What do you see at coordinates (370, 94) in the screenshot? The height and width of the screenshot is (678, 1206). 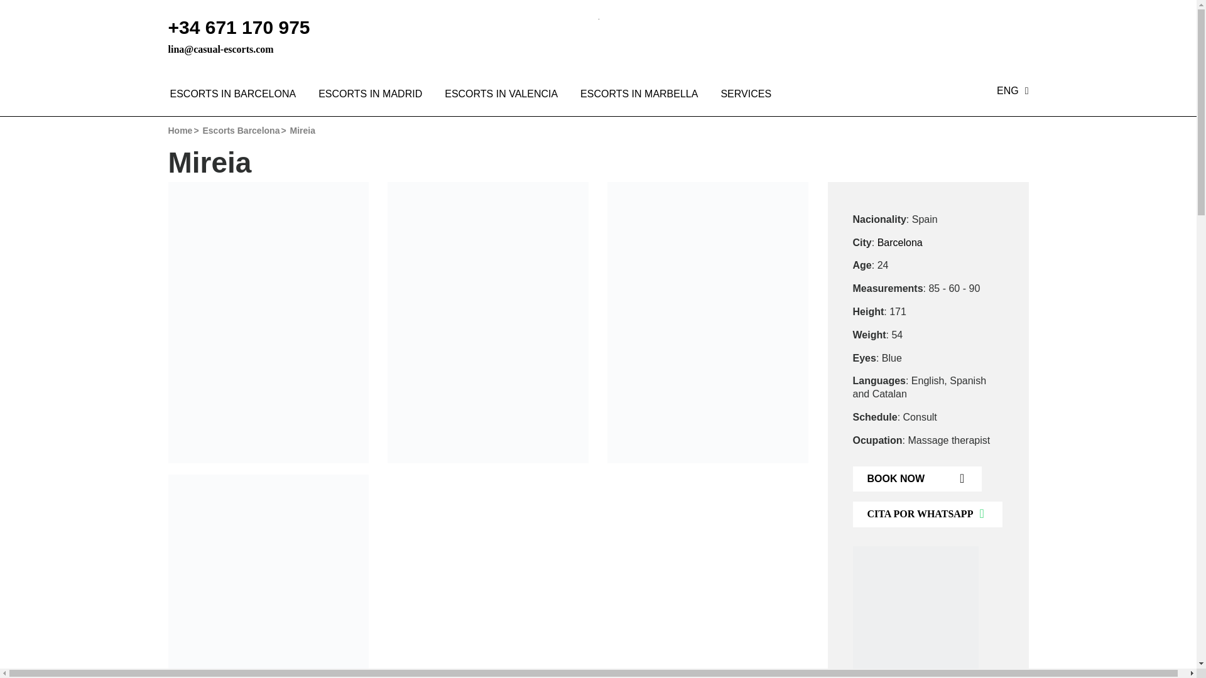 I see `ESCORTS IN MADRID` at bounding box center [370, 94].